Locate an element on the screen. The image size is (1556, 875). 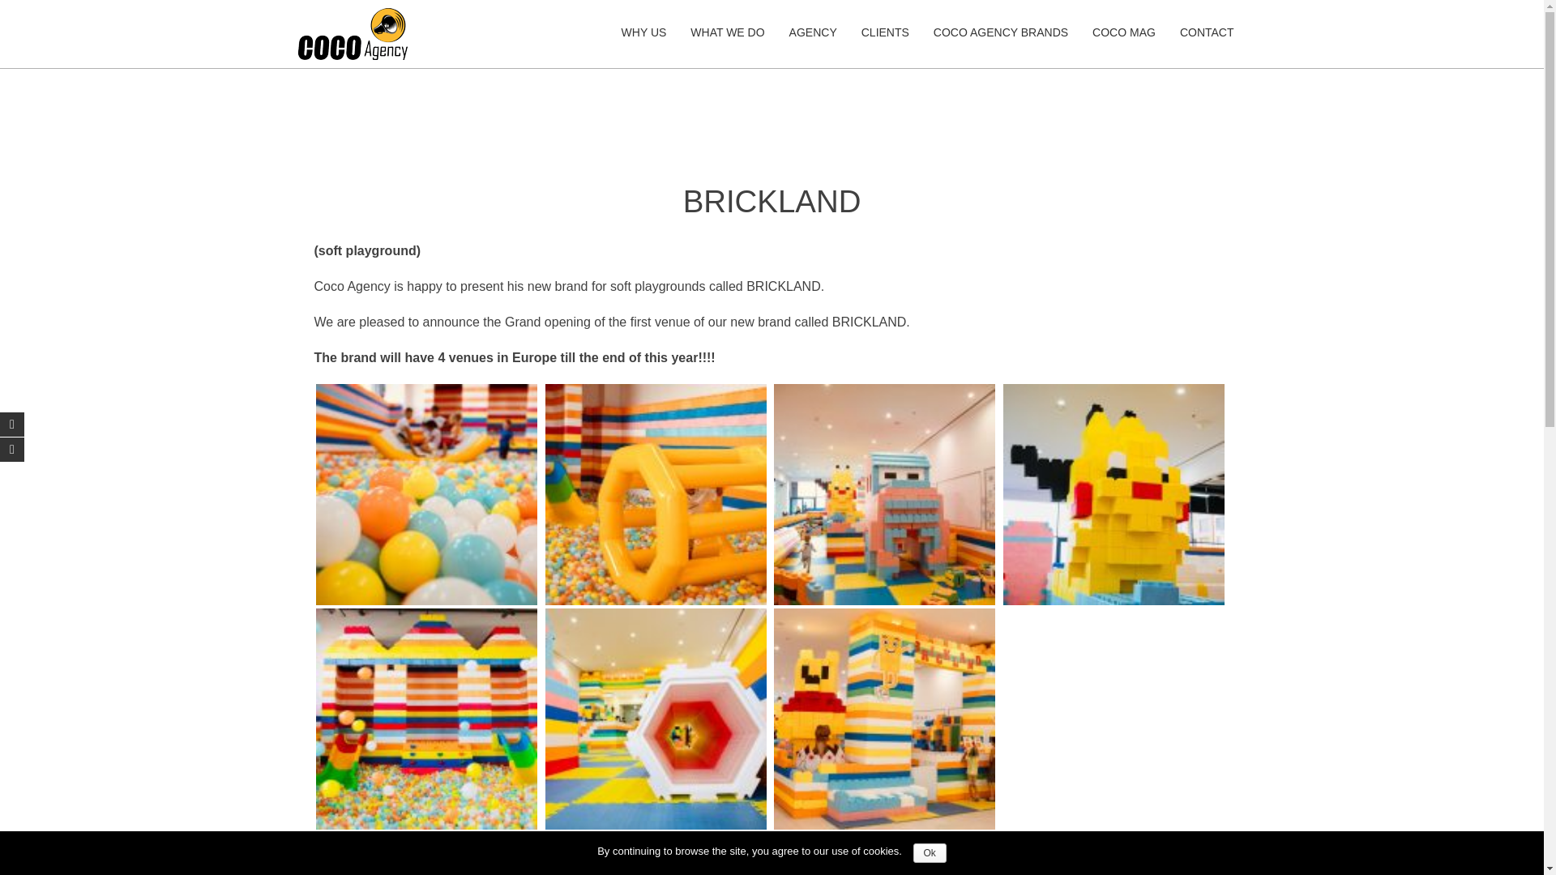
WHY US is located at coordinates (643, 32).